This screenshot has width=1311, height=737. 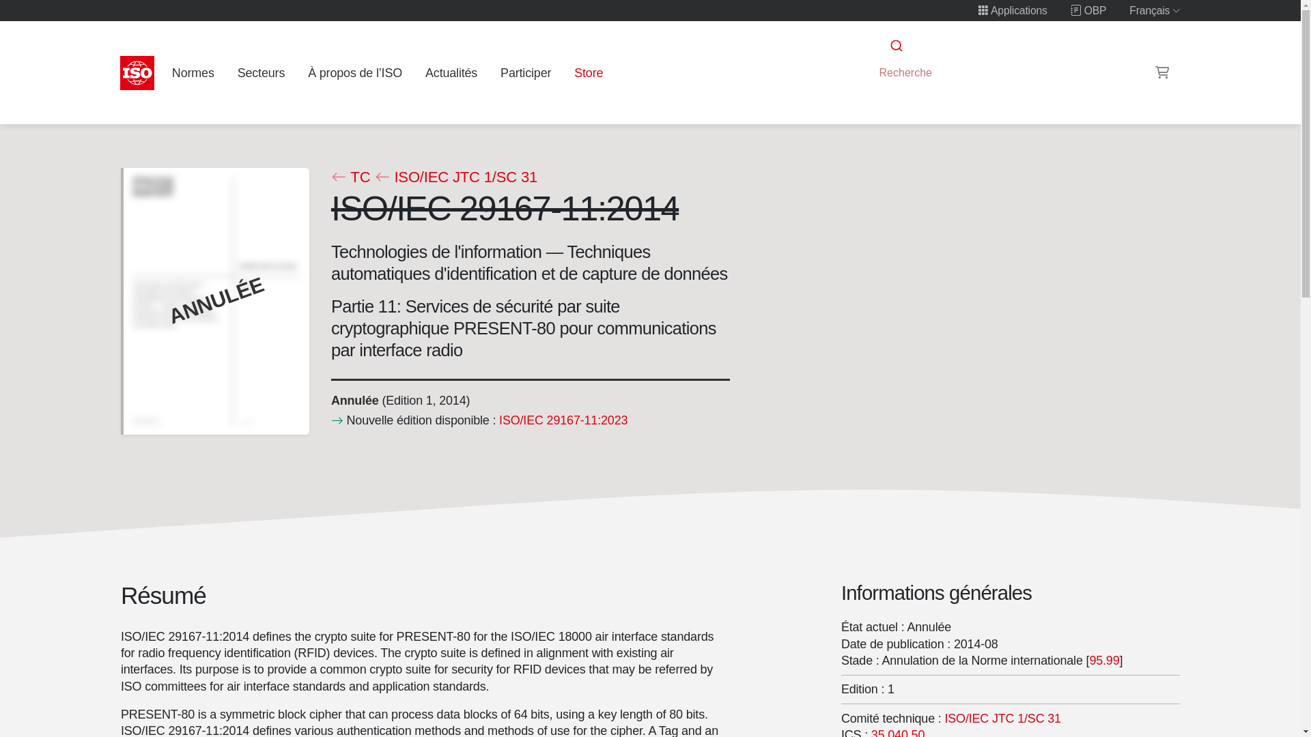 I want to click on Store, so click(x=589, y=72).